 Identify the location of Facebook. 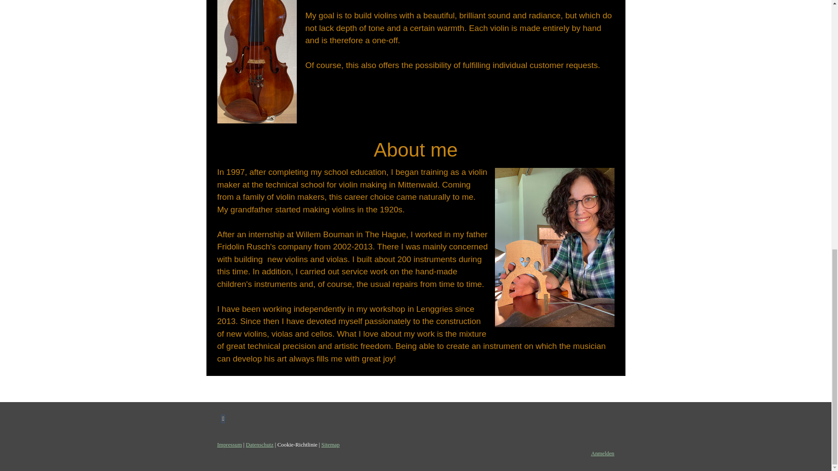
(223, 419).